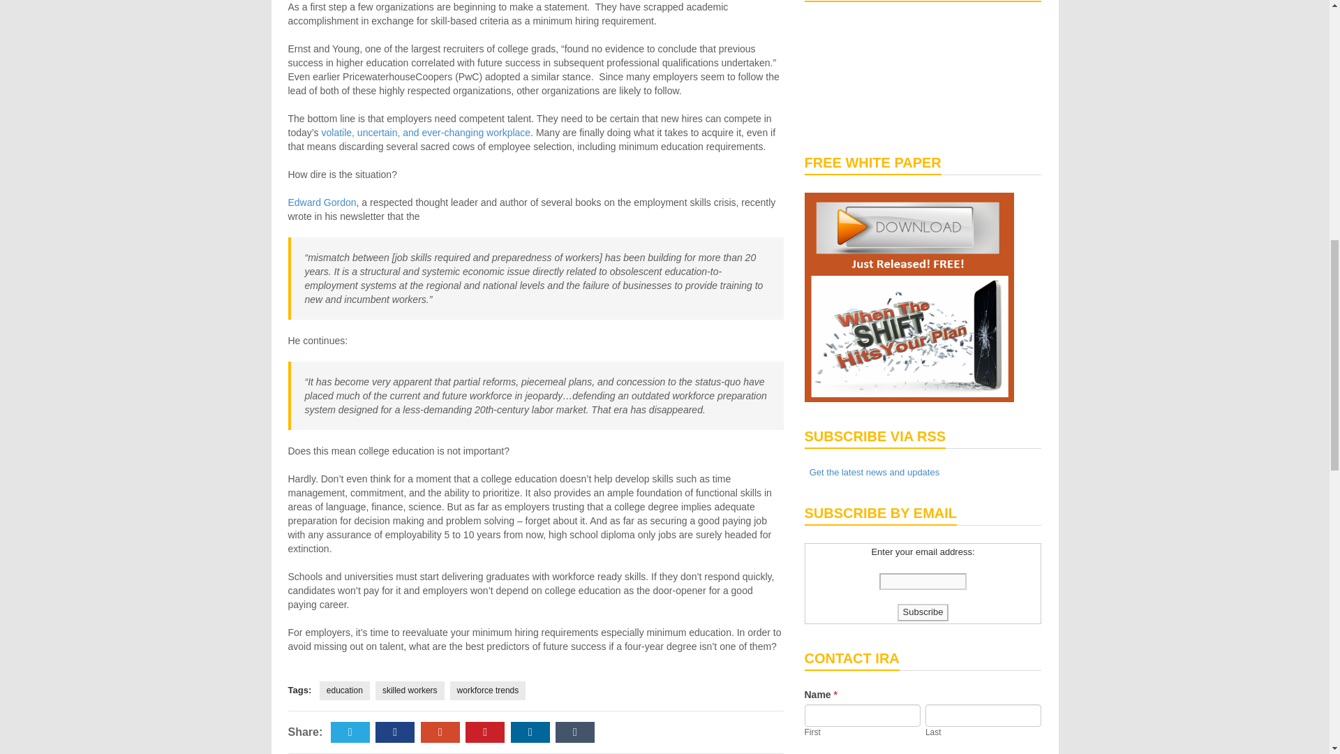 This screenshot has width=1340, height=754. Describe the element at coordinates (426, 133) in the screenshot. I see `volatile, uncertain, and ever-changing workplace` at that location.